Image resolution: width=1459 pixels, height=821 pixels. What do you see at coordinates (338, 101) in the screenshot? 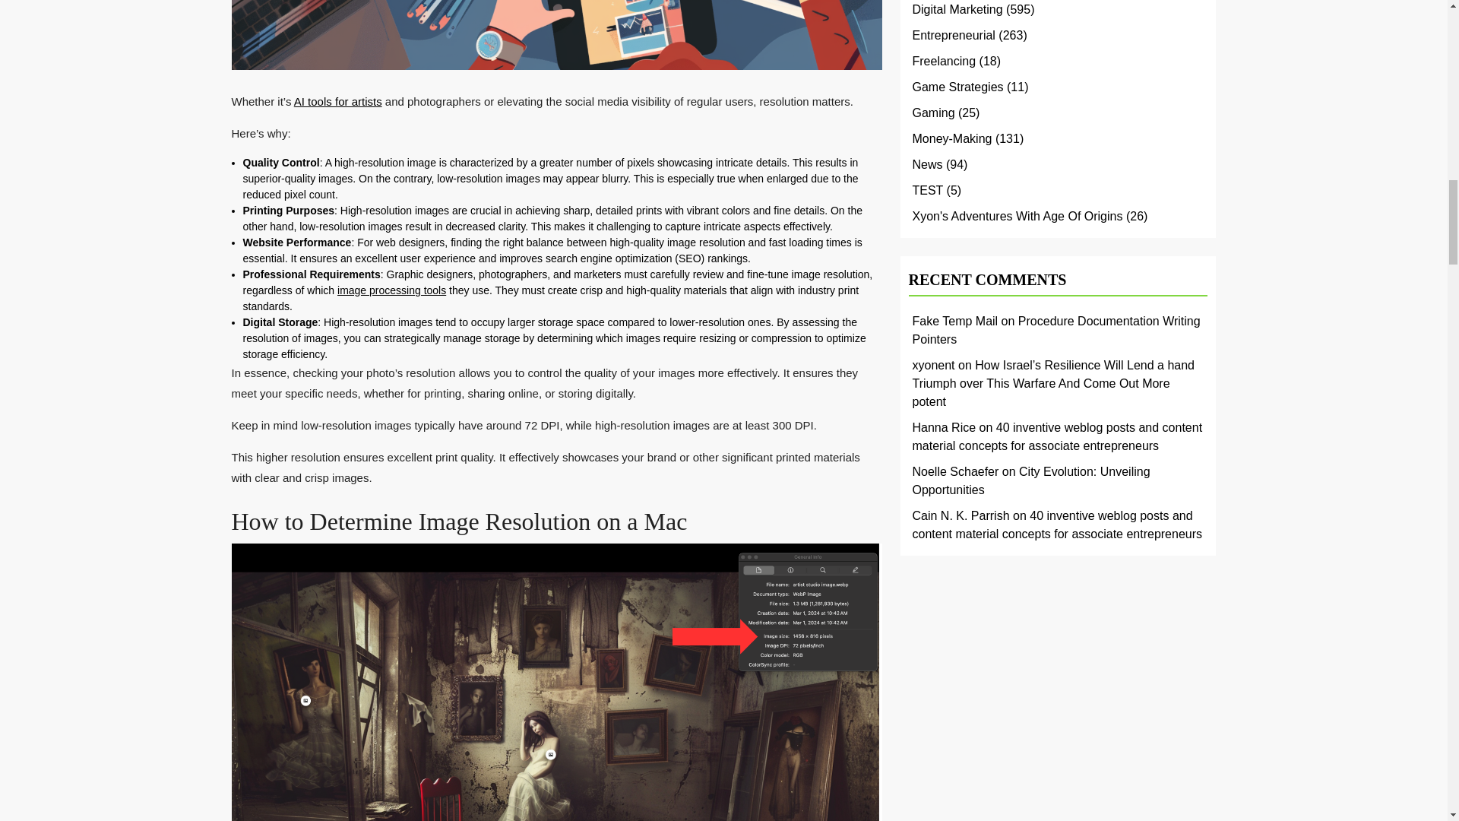
I see `AI tools for artists` at bounding box center [338, 101].